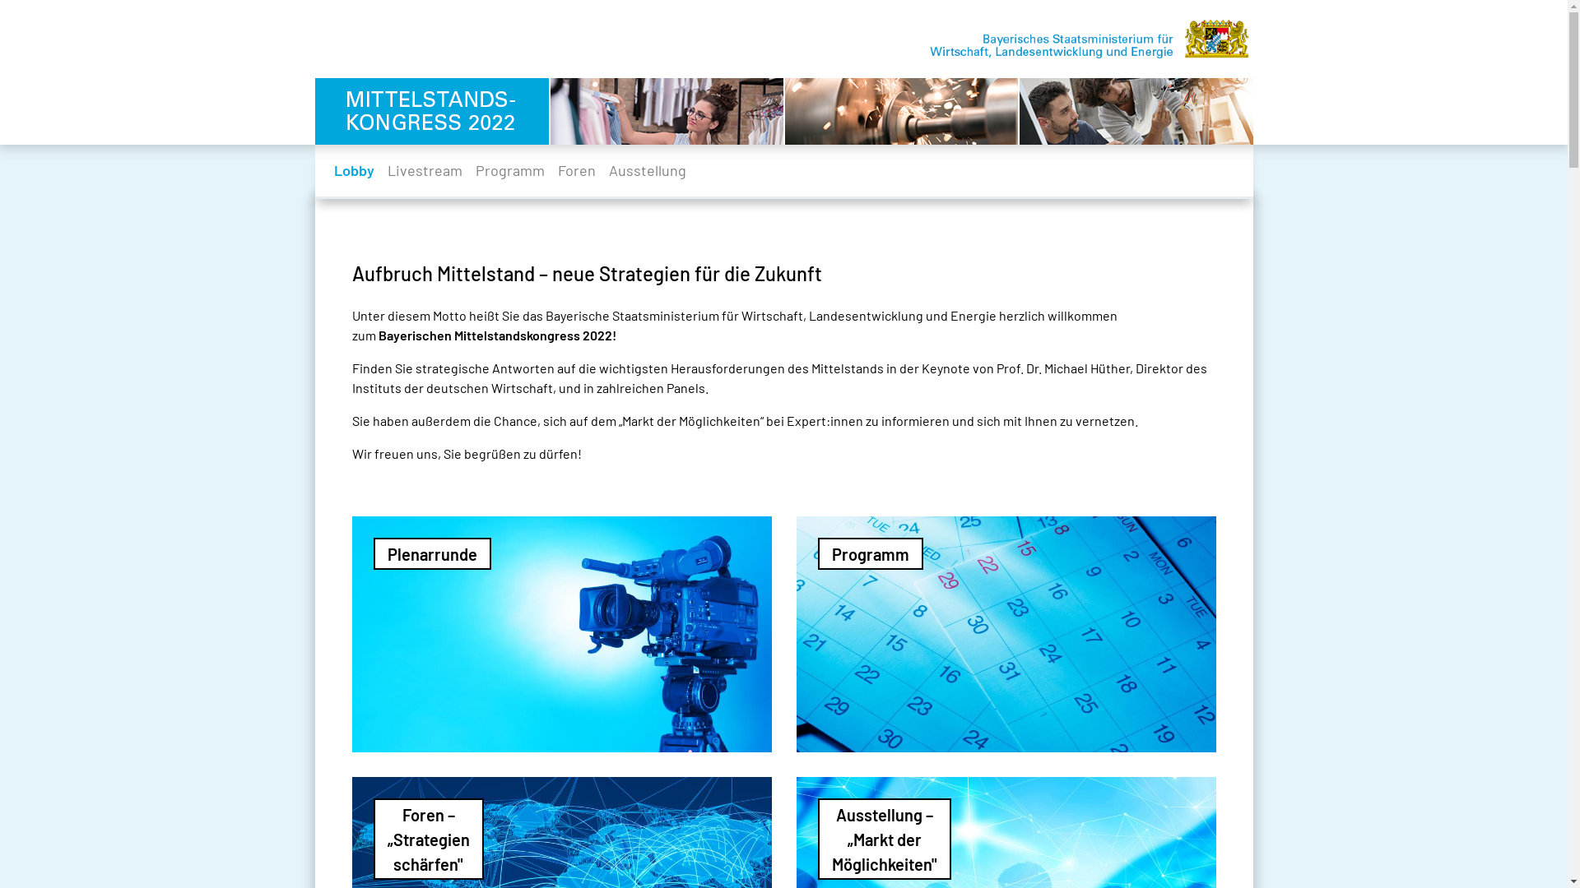 The image size is (1580, 888). Describe the element at coordinates (425, 171) in the screenshot. I see `Livestream` at that location.